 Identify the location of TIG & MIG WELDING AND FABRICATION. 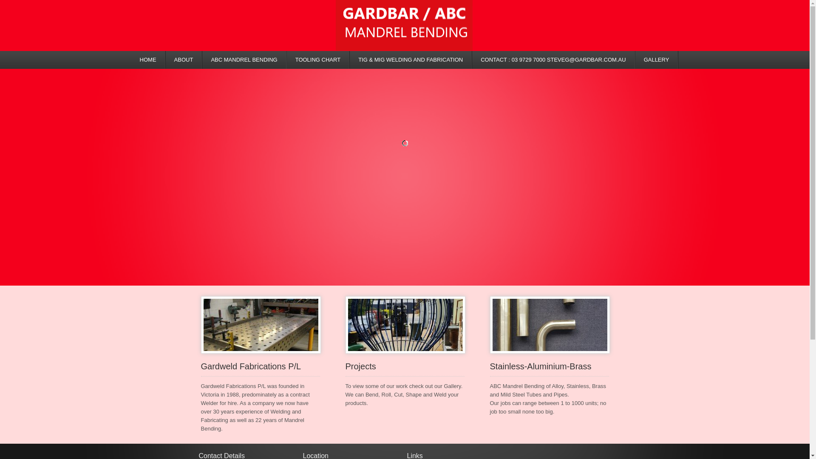
(411, 60).